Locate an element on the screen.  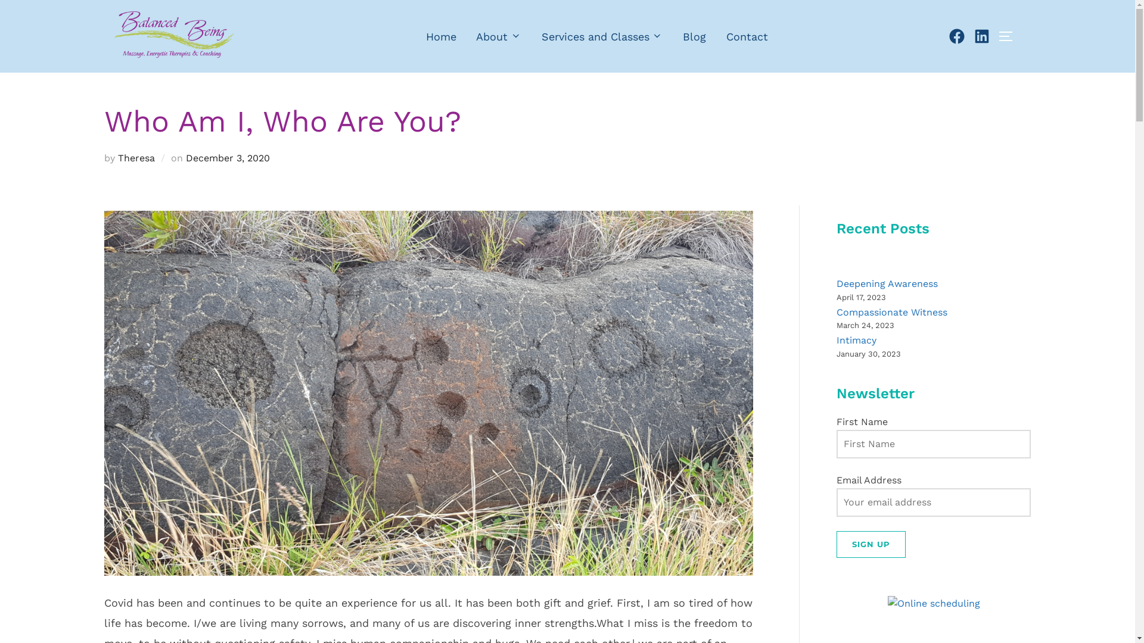
December 3, 2020 is located at coordinates (228, 158).